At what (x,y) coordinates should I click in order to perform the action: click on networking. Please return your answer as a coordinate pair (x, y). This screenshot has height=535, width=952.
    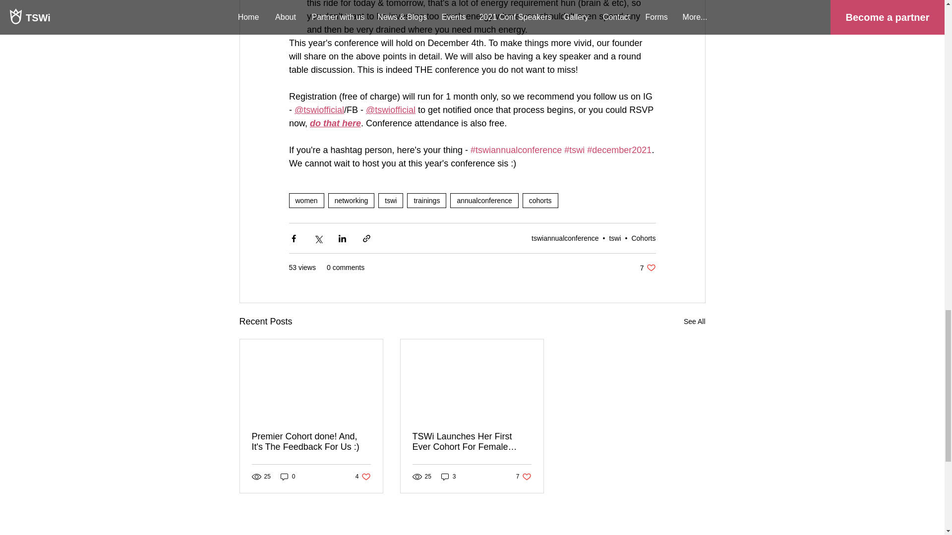
    Looking at the image, I should click on (352, 200).